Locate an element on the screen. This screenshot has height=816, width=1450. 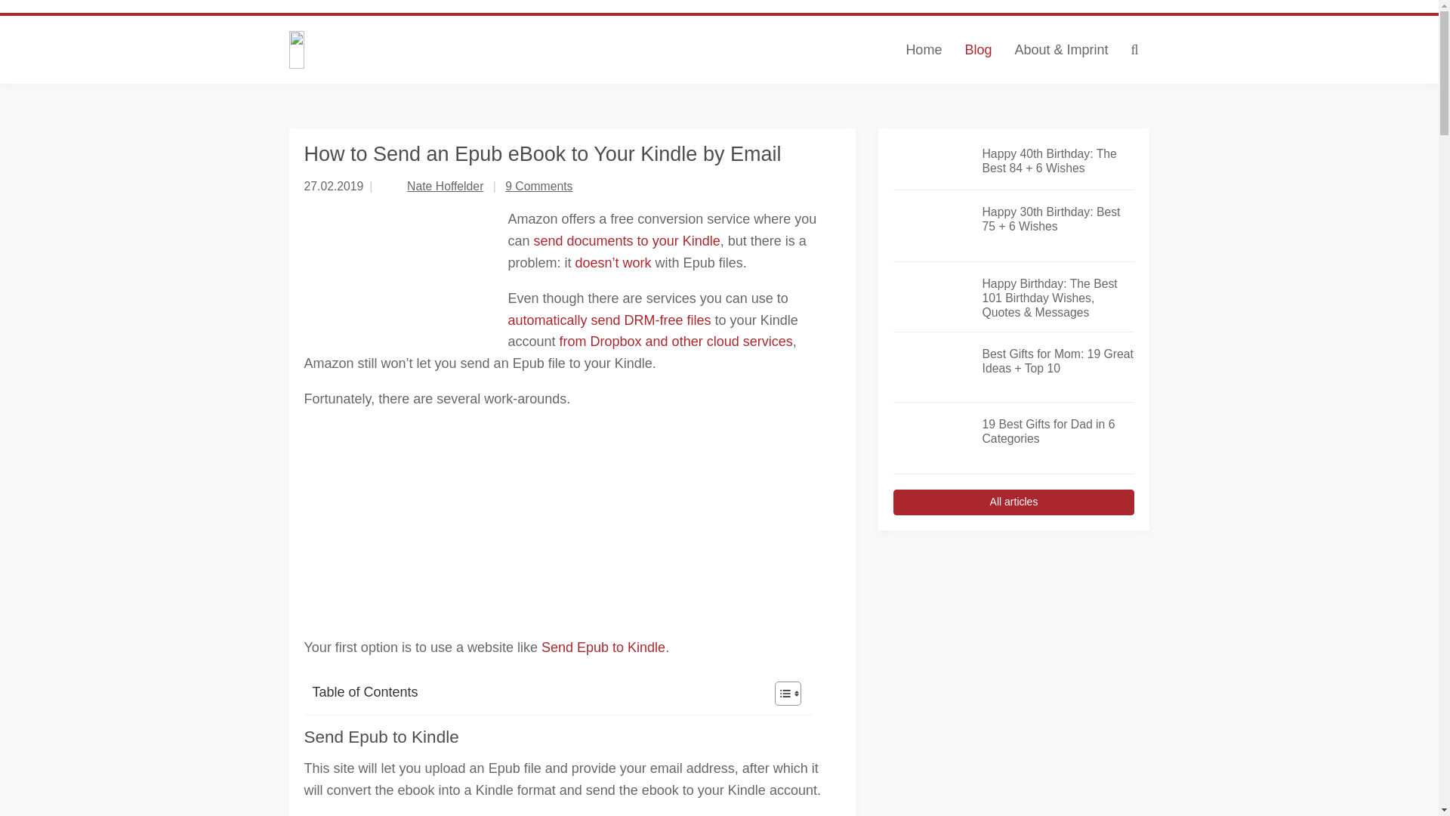
Blog is located at coordinates (977, 50).